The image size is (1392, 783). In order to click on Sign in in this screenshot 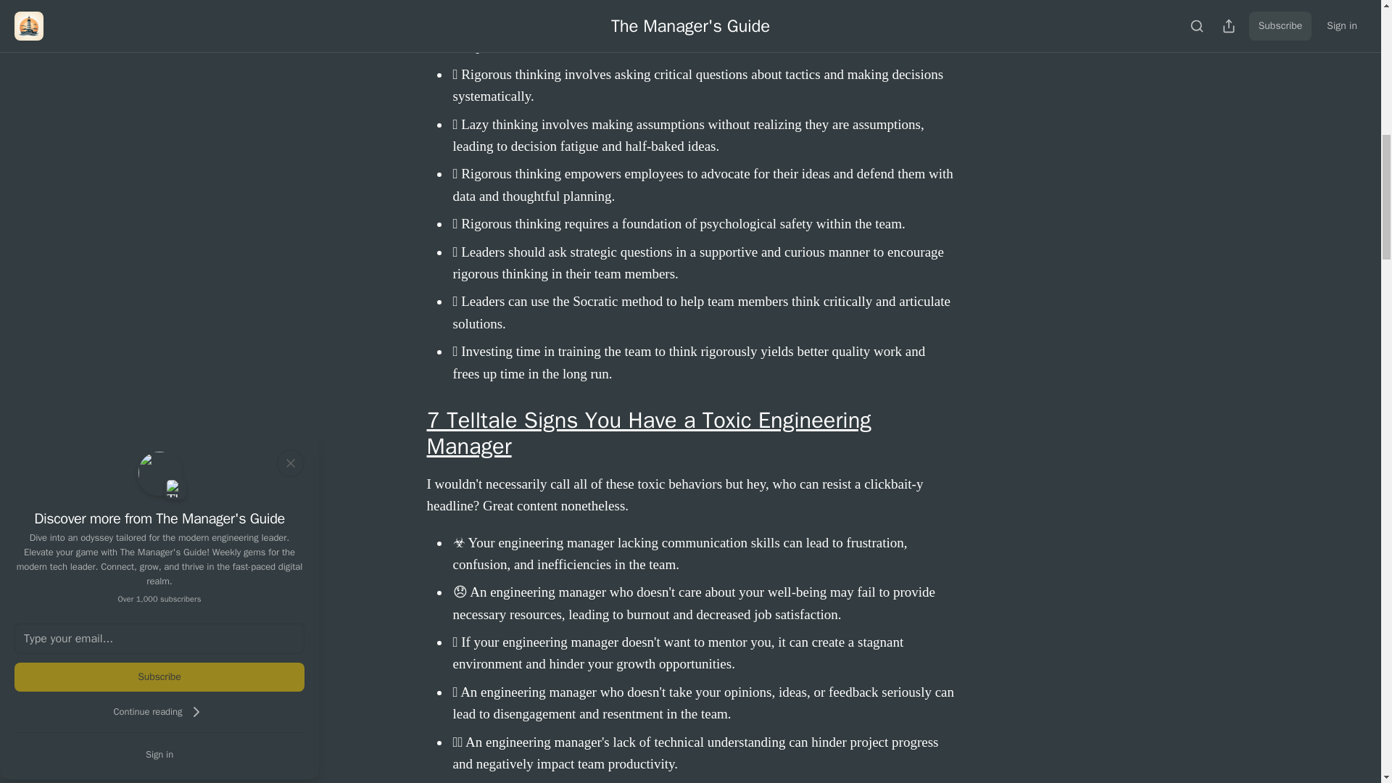, I will do `click(159, 754)`.